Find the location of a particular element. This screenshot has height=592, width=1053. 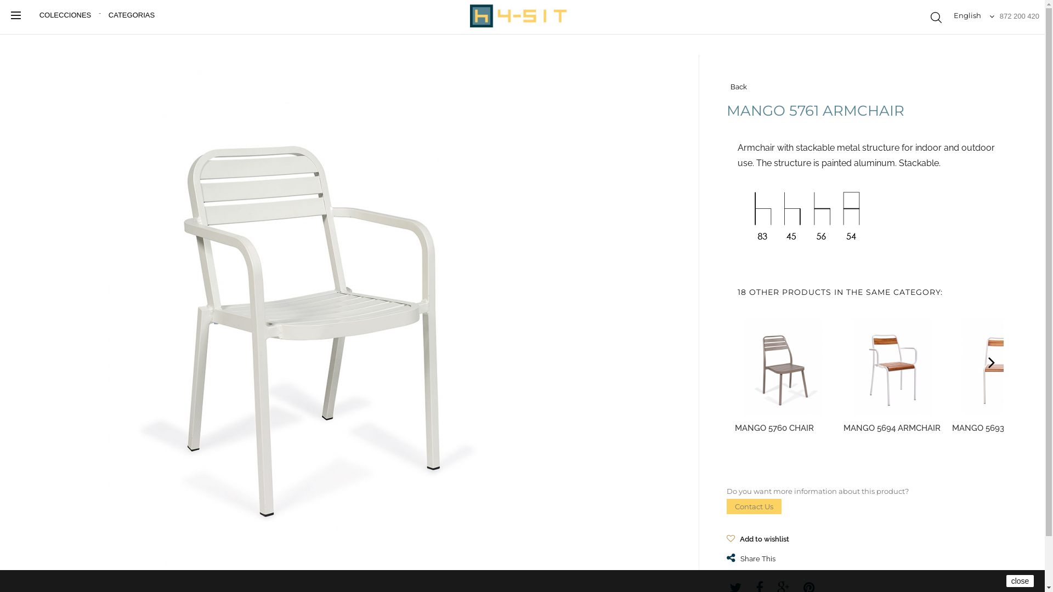

Add to wishlist is located at coordinates (758, 539).